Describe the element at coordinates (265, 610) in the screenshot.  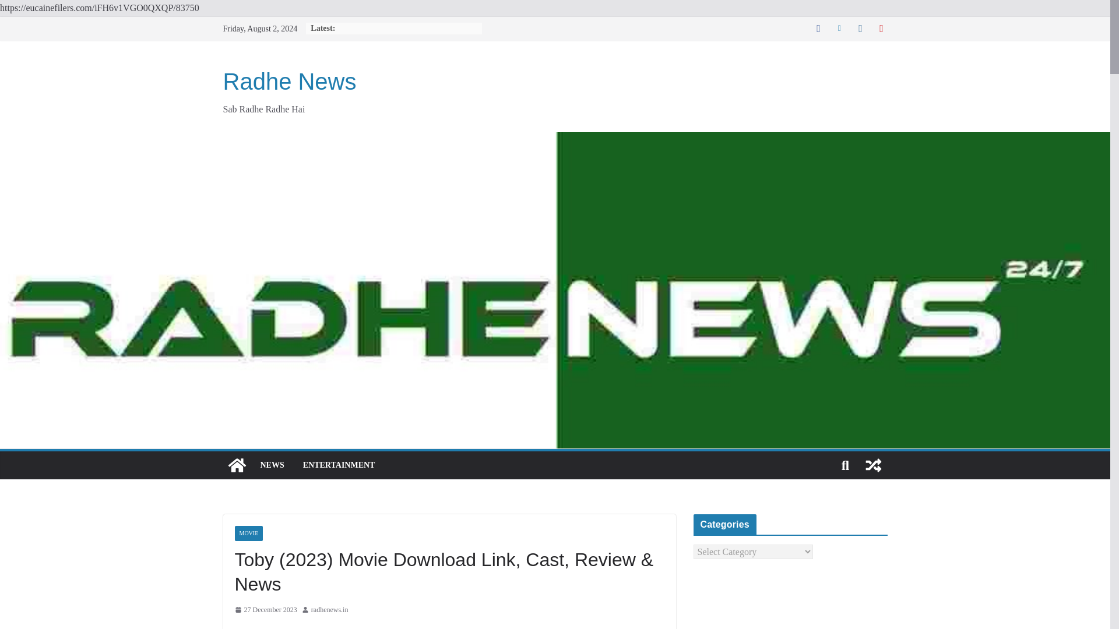
I see `08:28` at that location.